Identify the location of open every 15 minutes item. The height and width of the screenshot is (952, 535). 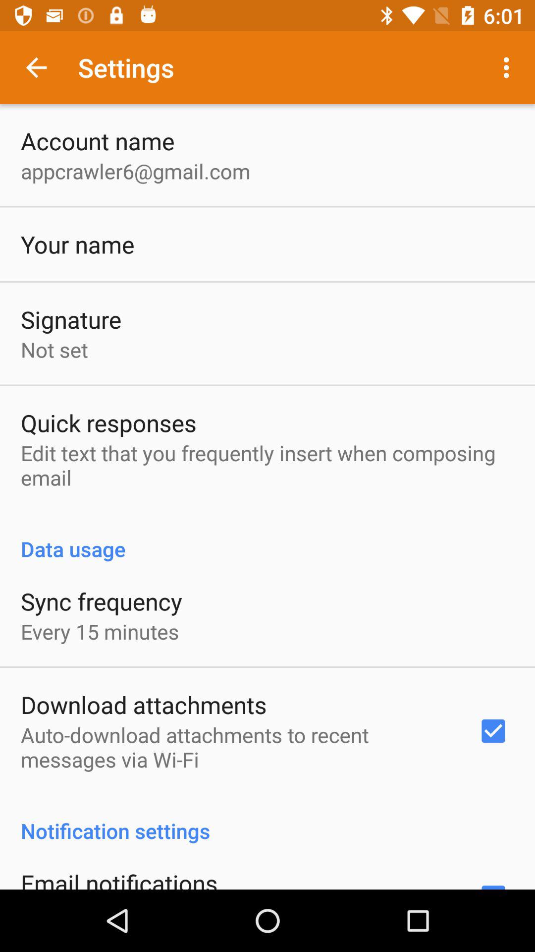
(100, 632).